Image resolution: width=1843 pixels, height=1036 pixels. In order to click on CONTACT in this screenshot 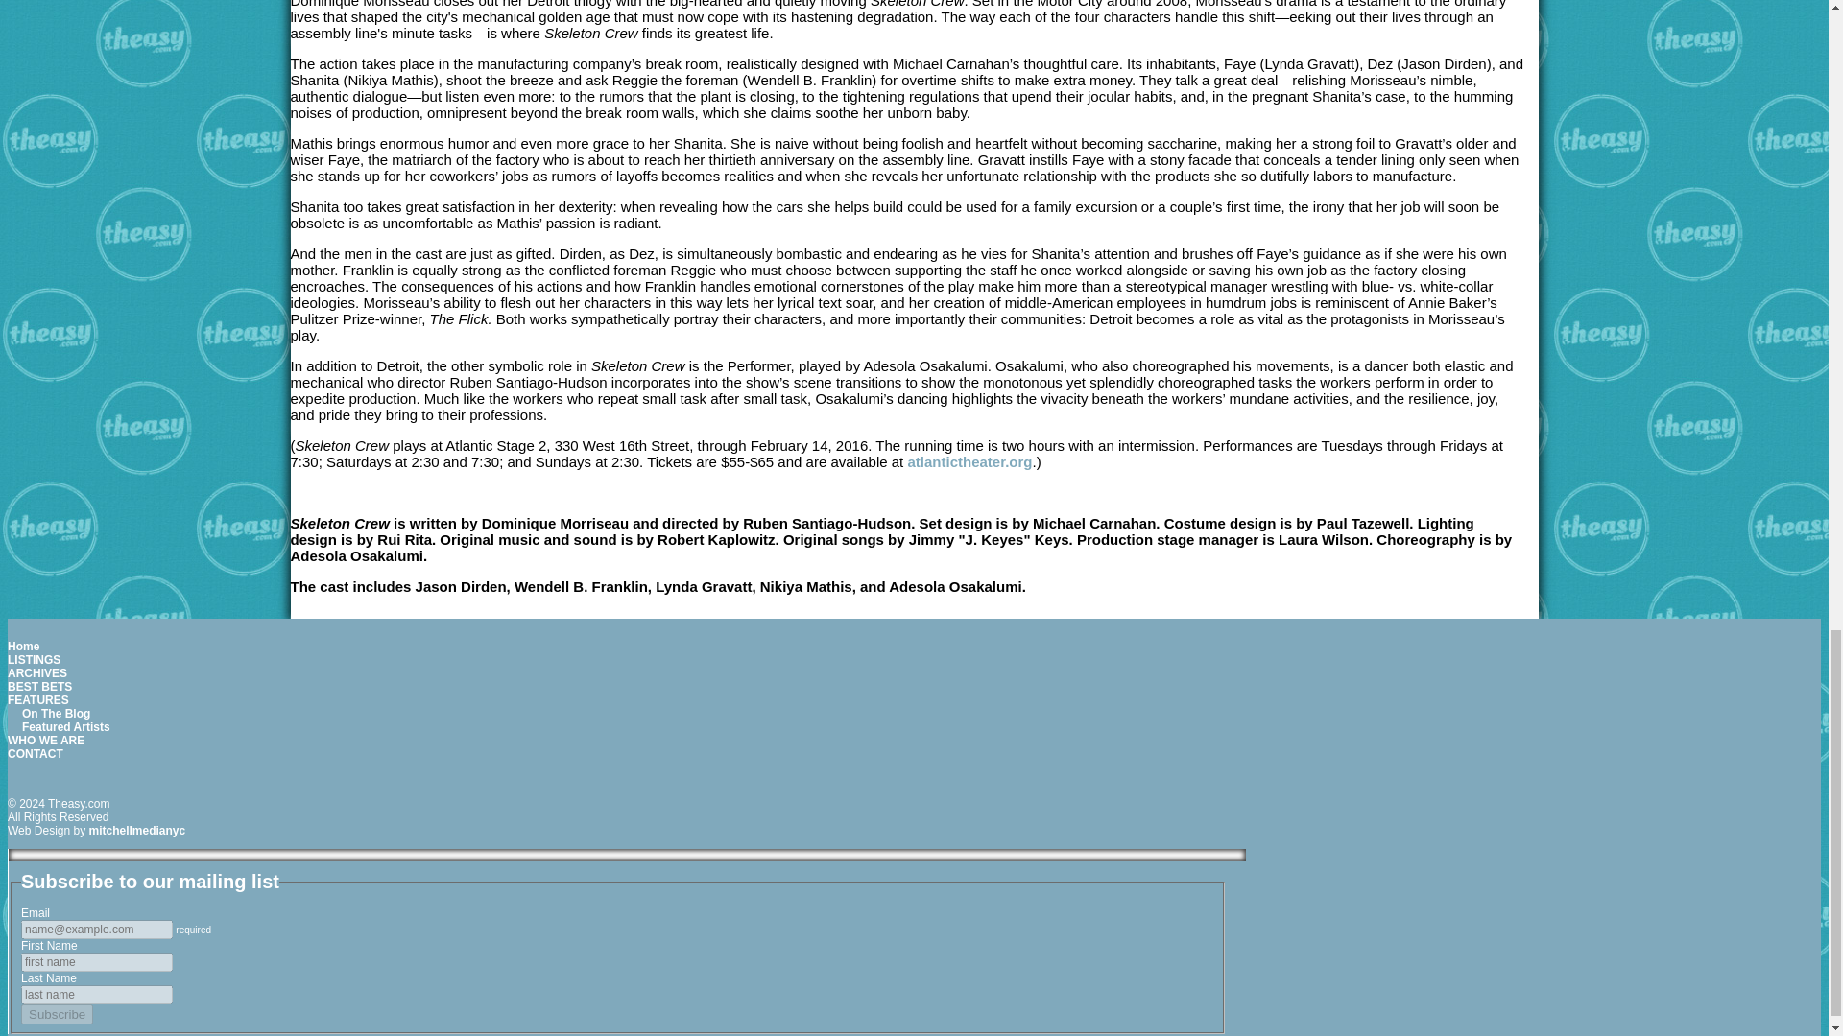, I will do `click(35, 753)`.